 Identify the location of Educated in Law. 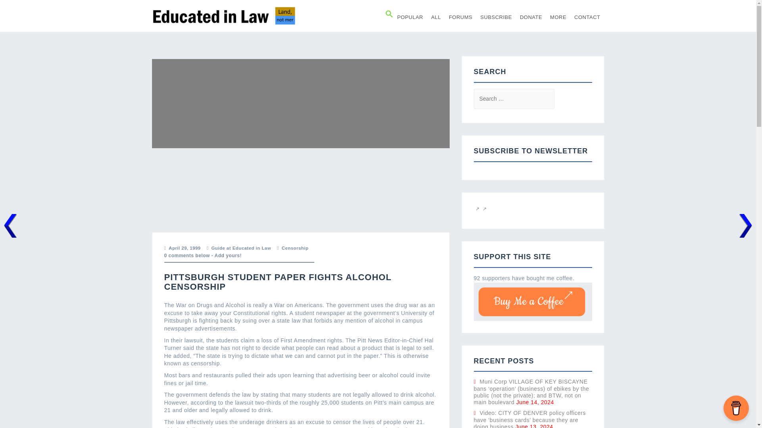
(224, 15).